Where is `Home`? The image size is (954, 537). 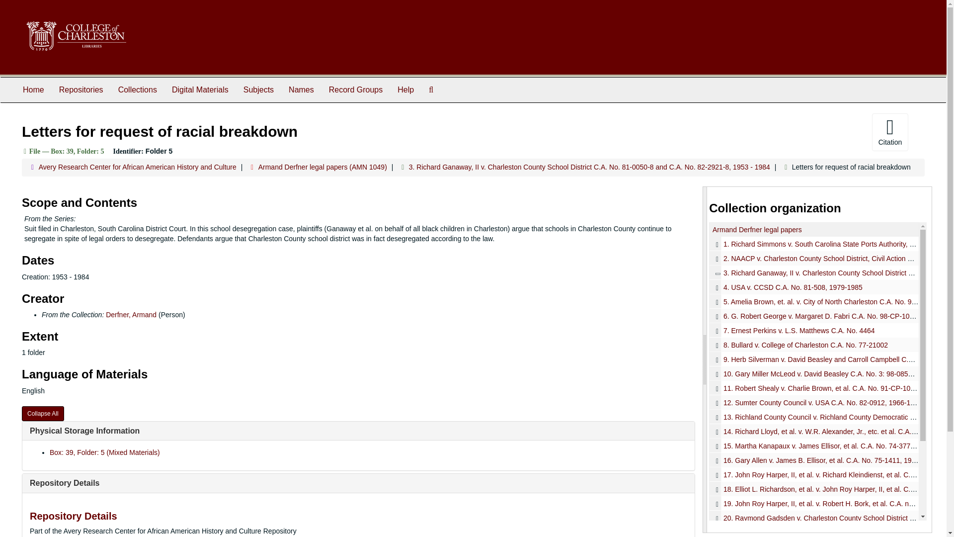
Home is located at coordinates (33, 89).